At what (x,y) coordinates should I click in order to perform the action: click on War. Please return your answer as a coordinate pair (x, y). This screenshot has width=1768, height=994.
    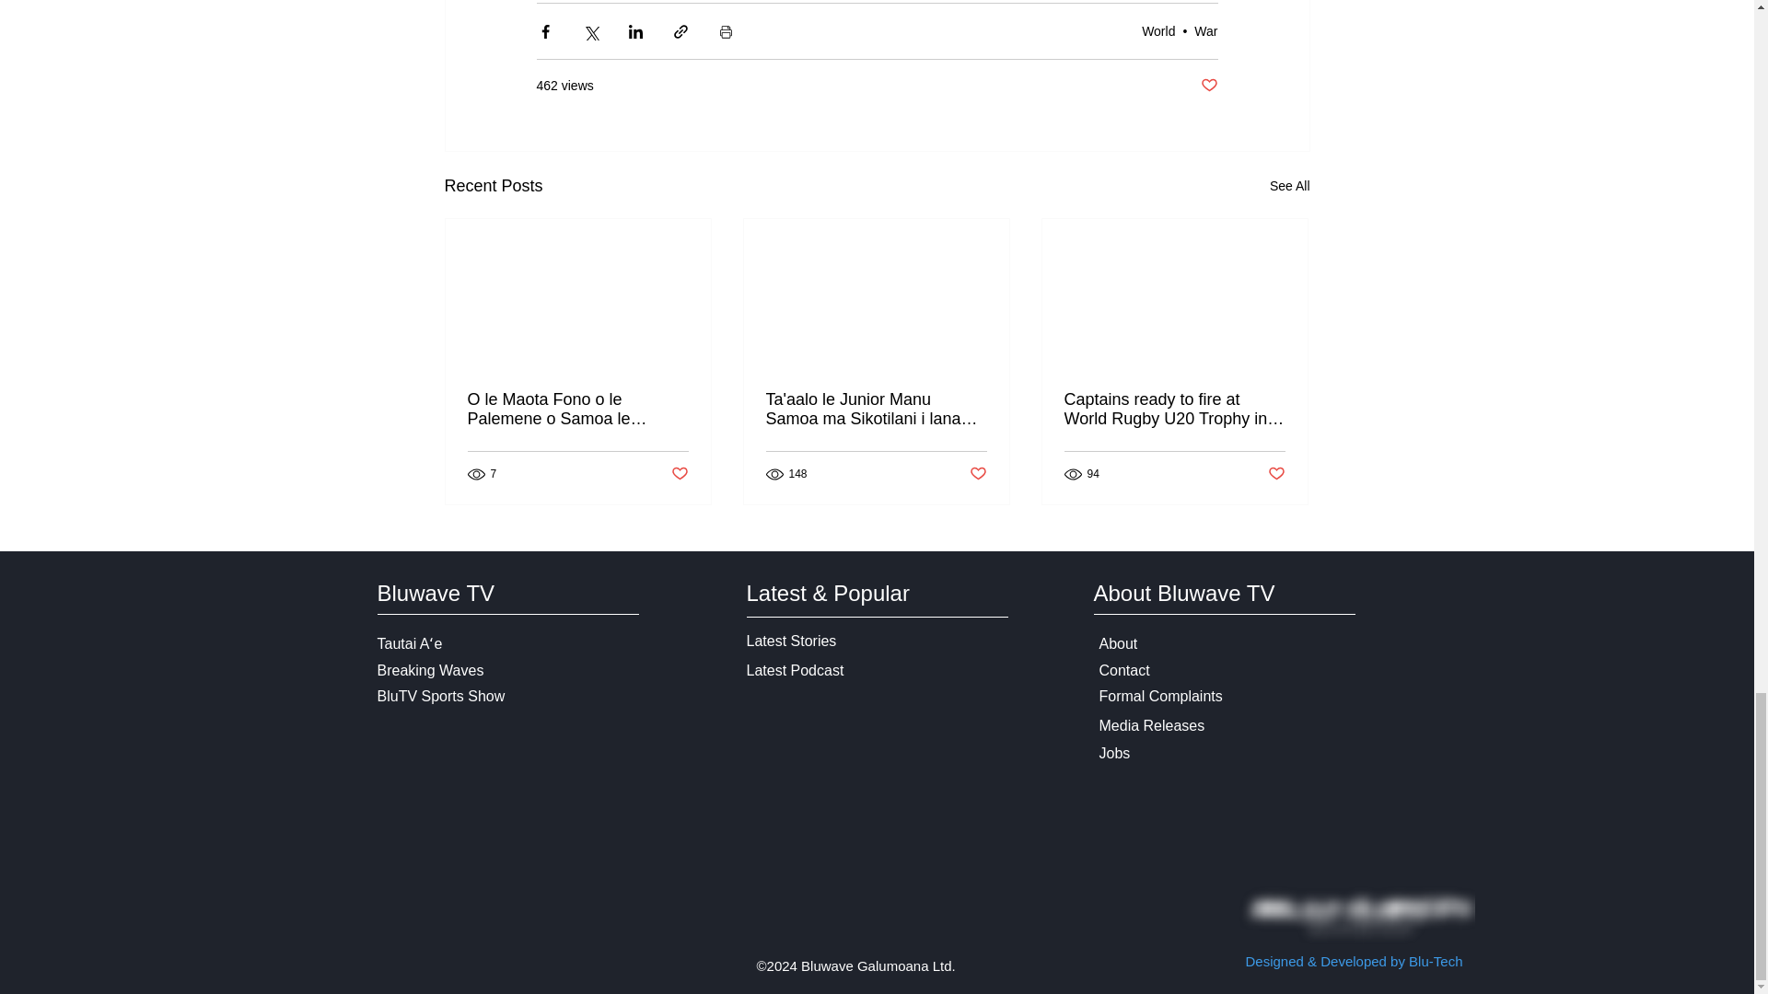
    Looking at the image, I should click on (1206, 31).